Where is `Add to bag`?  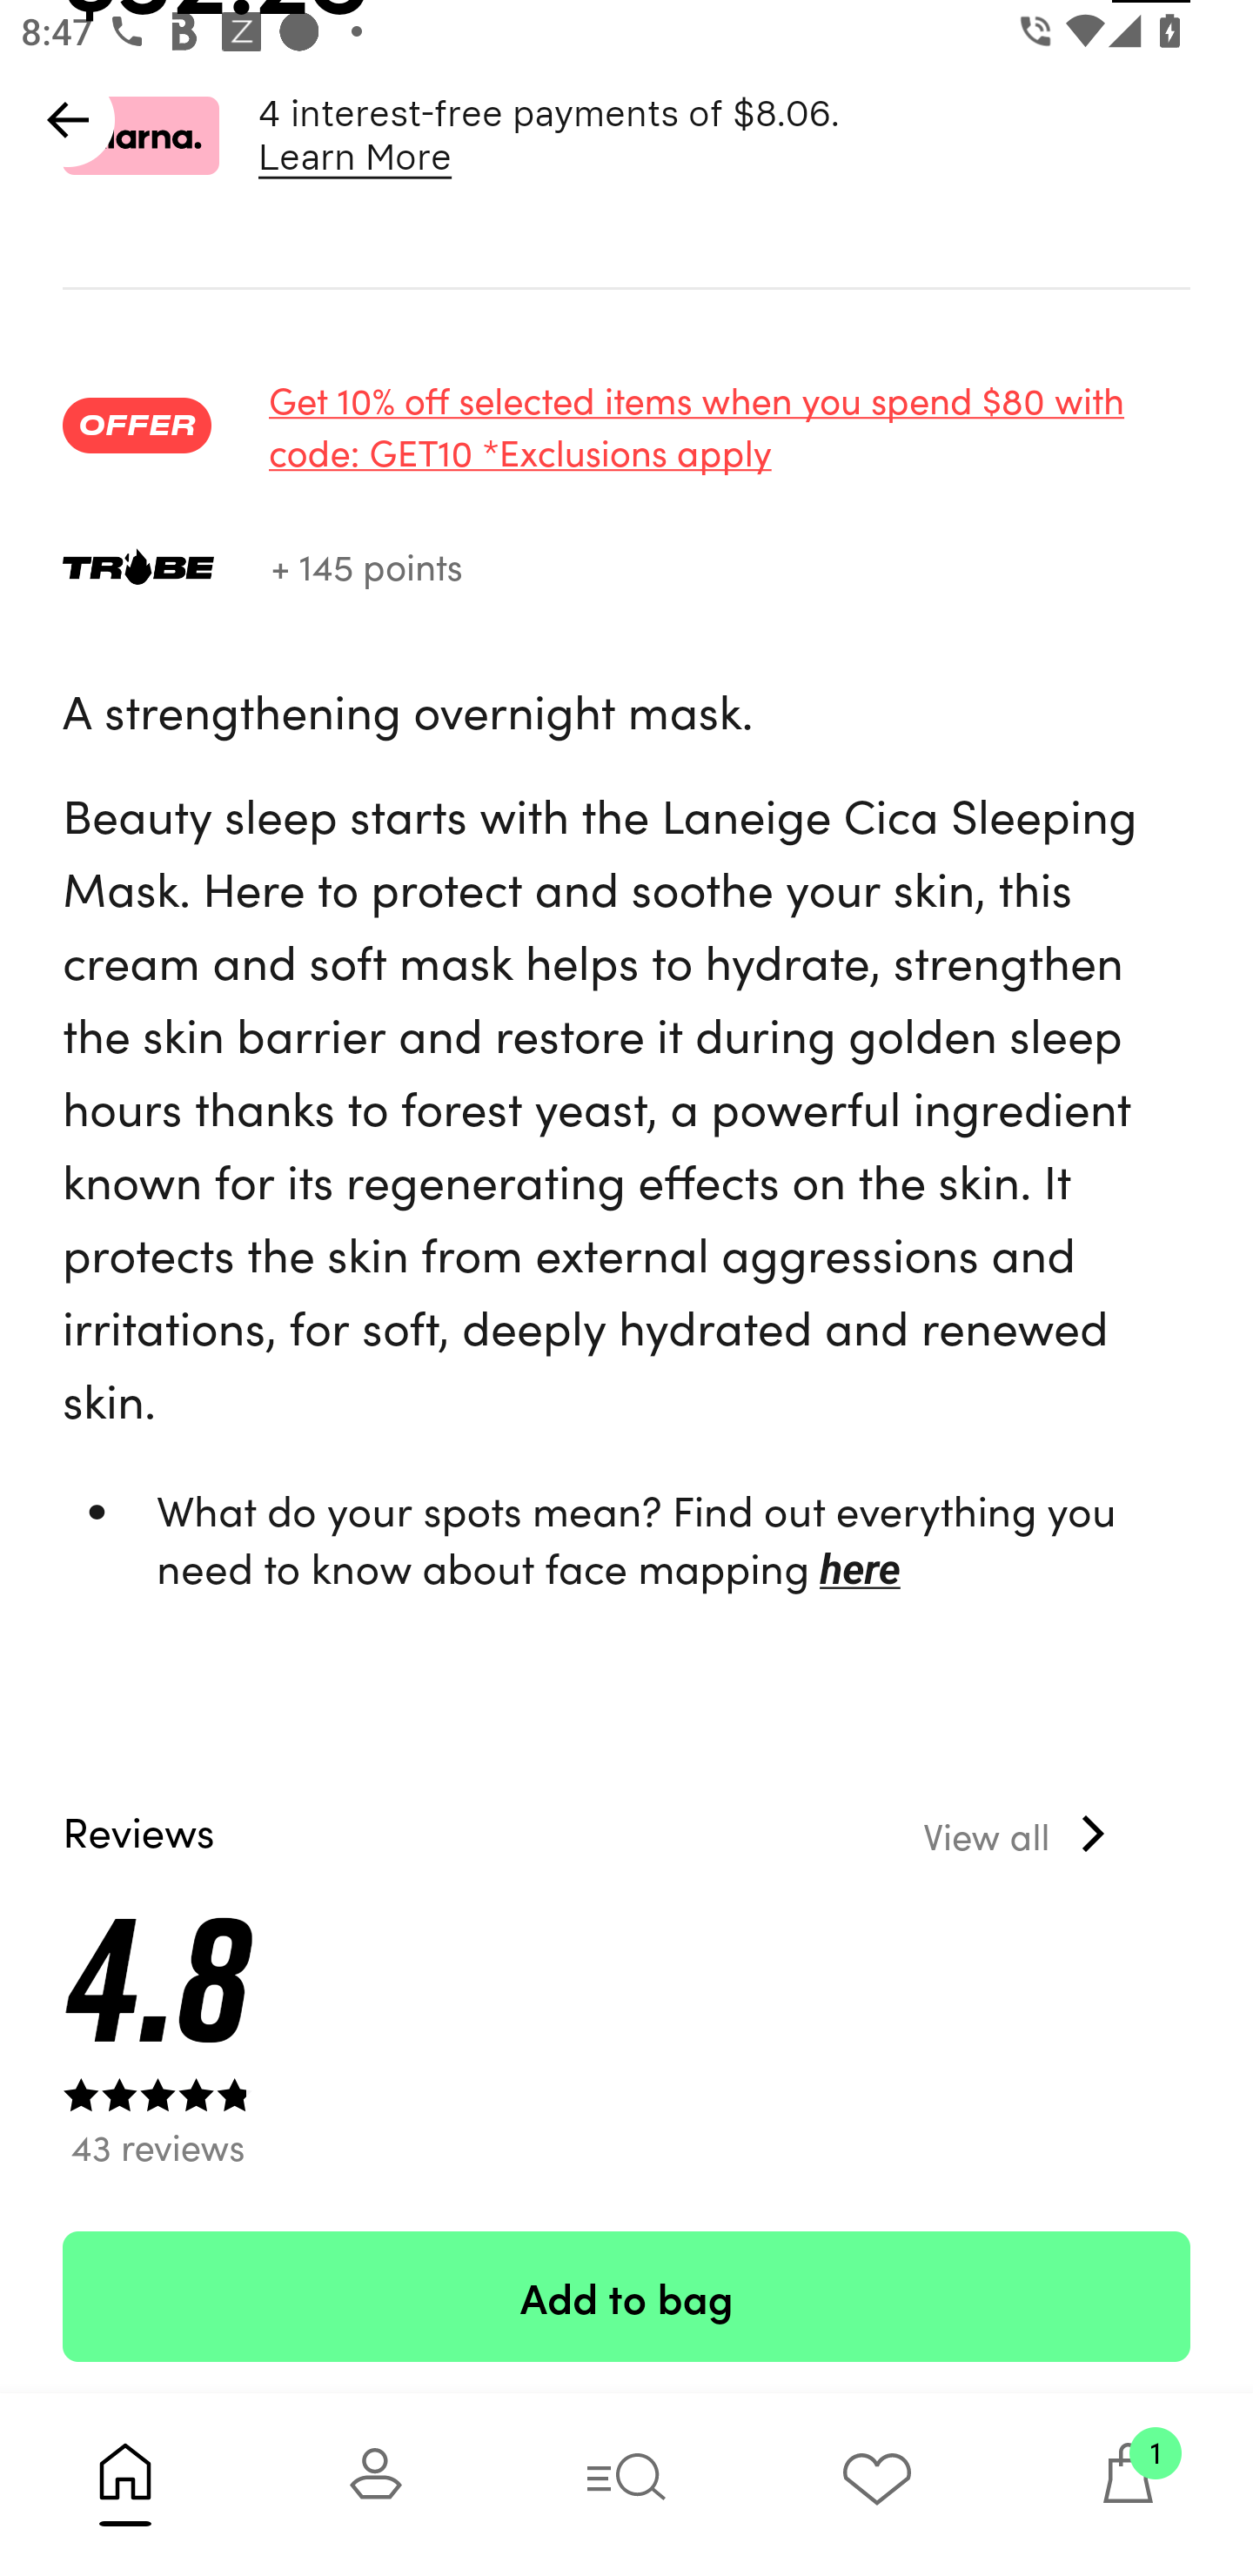 Add to bag is located at coordinates (626, 2296).